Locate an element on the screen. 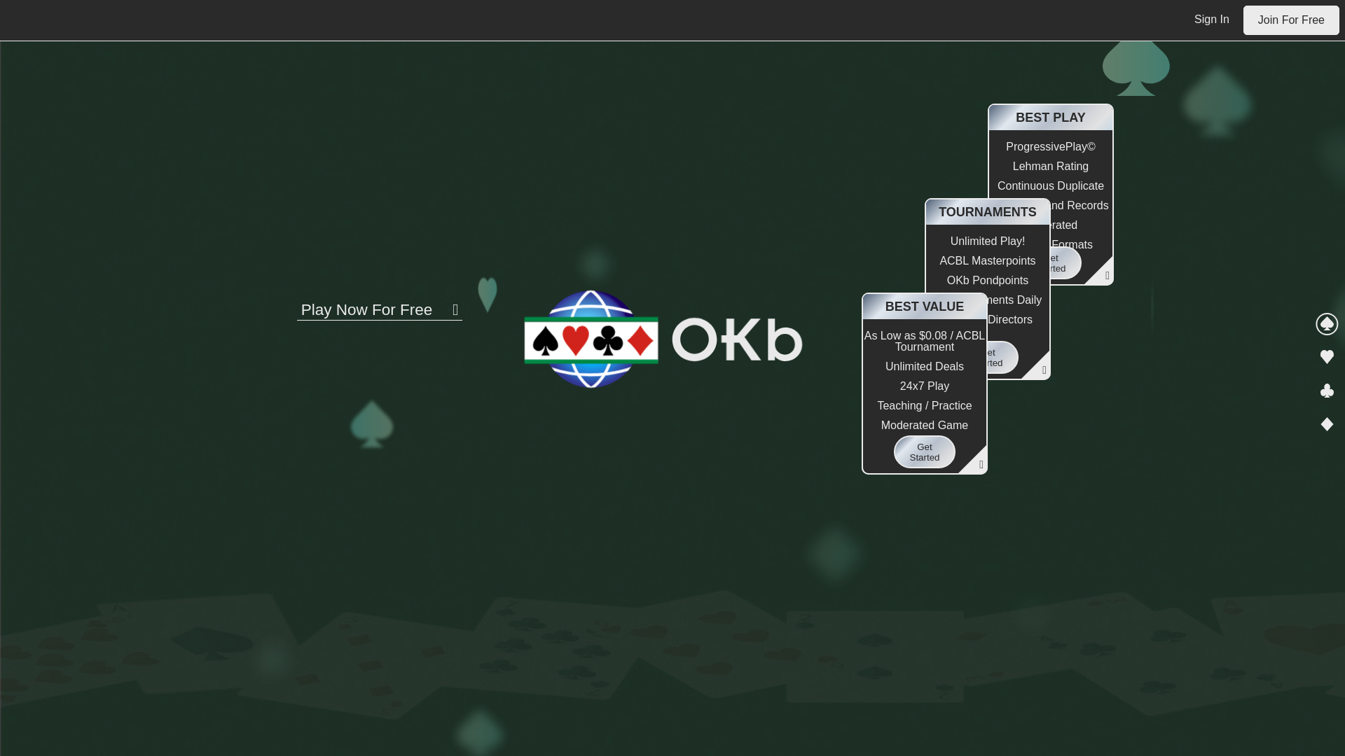 The width and height of the screenshot is (1345, 756). Get Started is located at coordinates (925, 444).